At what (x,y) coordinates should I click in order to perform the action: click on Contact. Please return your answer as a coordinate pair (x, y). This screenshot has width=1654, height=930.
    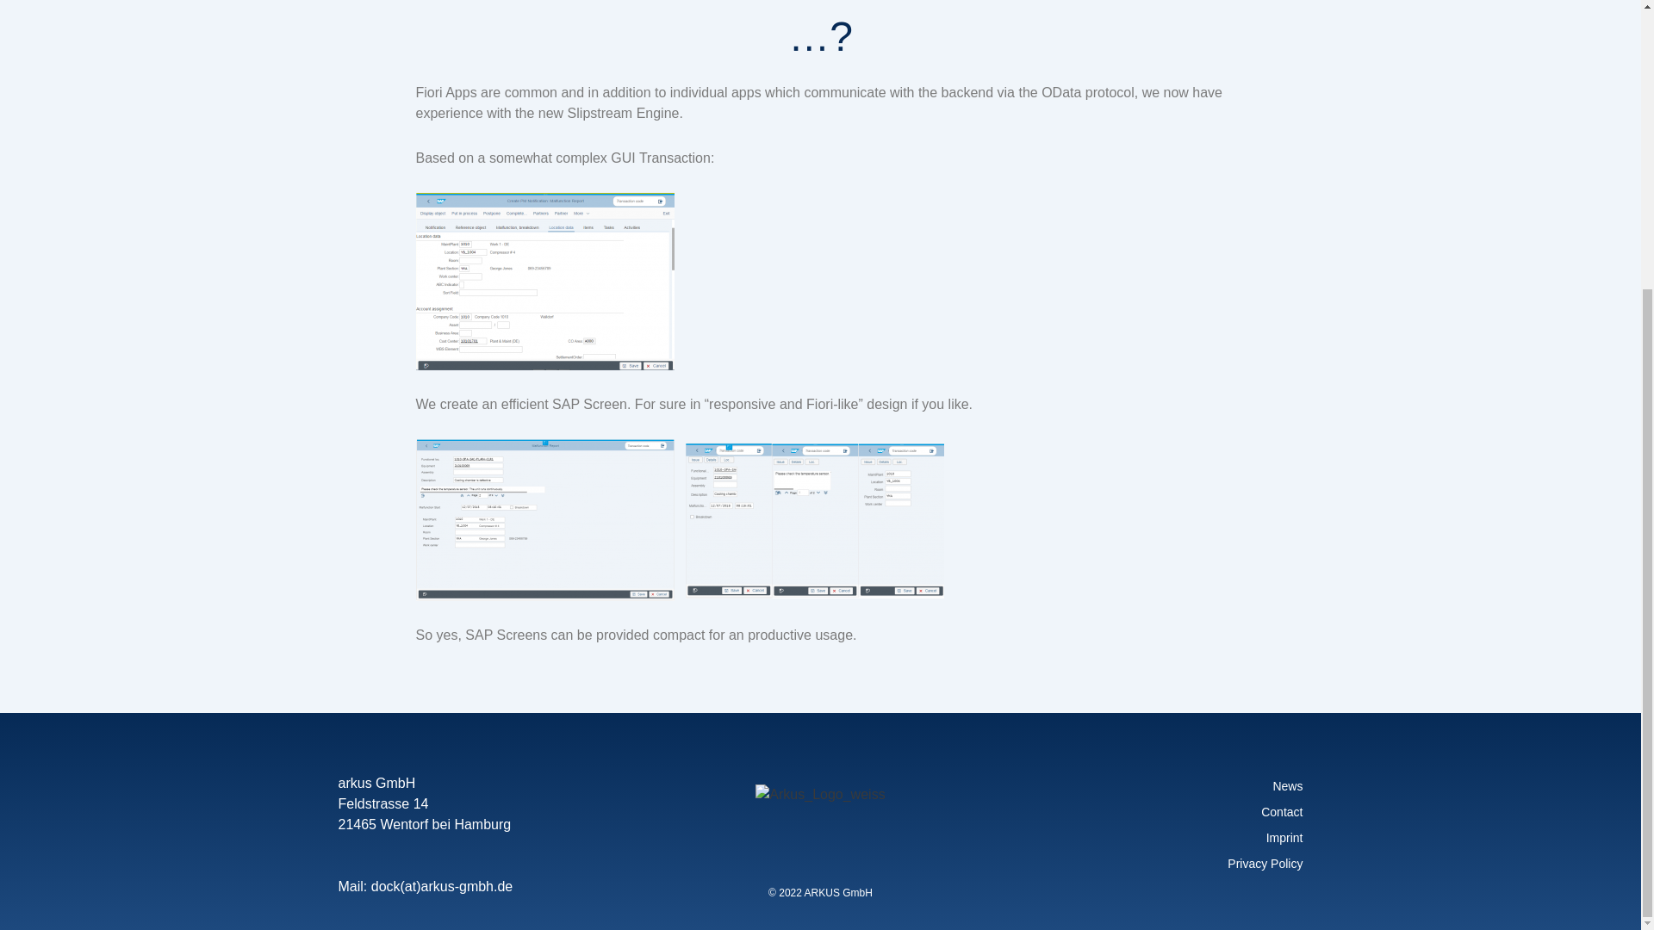
    Looking at the image, I should click on (1147, 811).